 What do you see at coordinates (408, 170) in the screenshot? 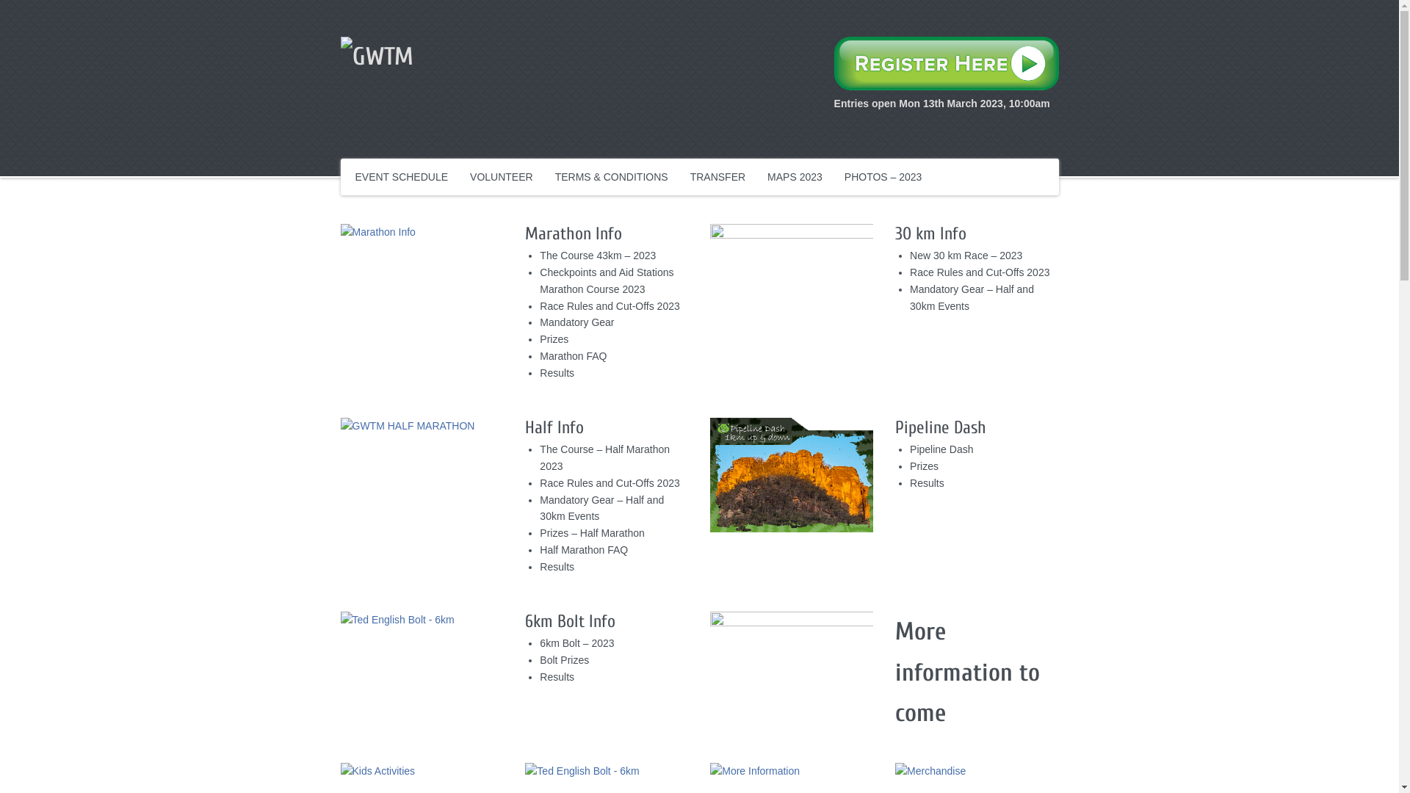
I see `Skip to primary content` at bounding box center [408, 170].